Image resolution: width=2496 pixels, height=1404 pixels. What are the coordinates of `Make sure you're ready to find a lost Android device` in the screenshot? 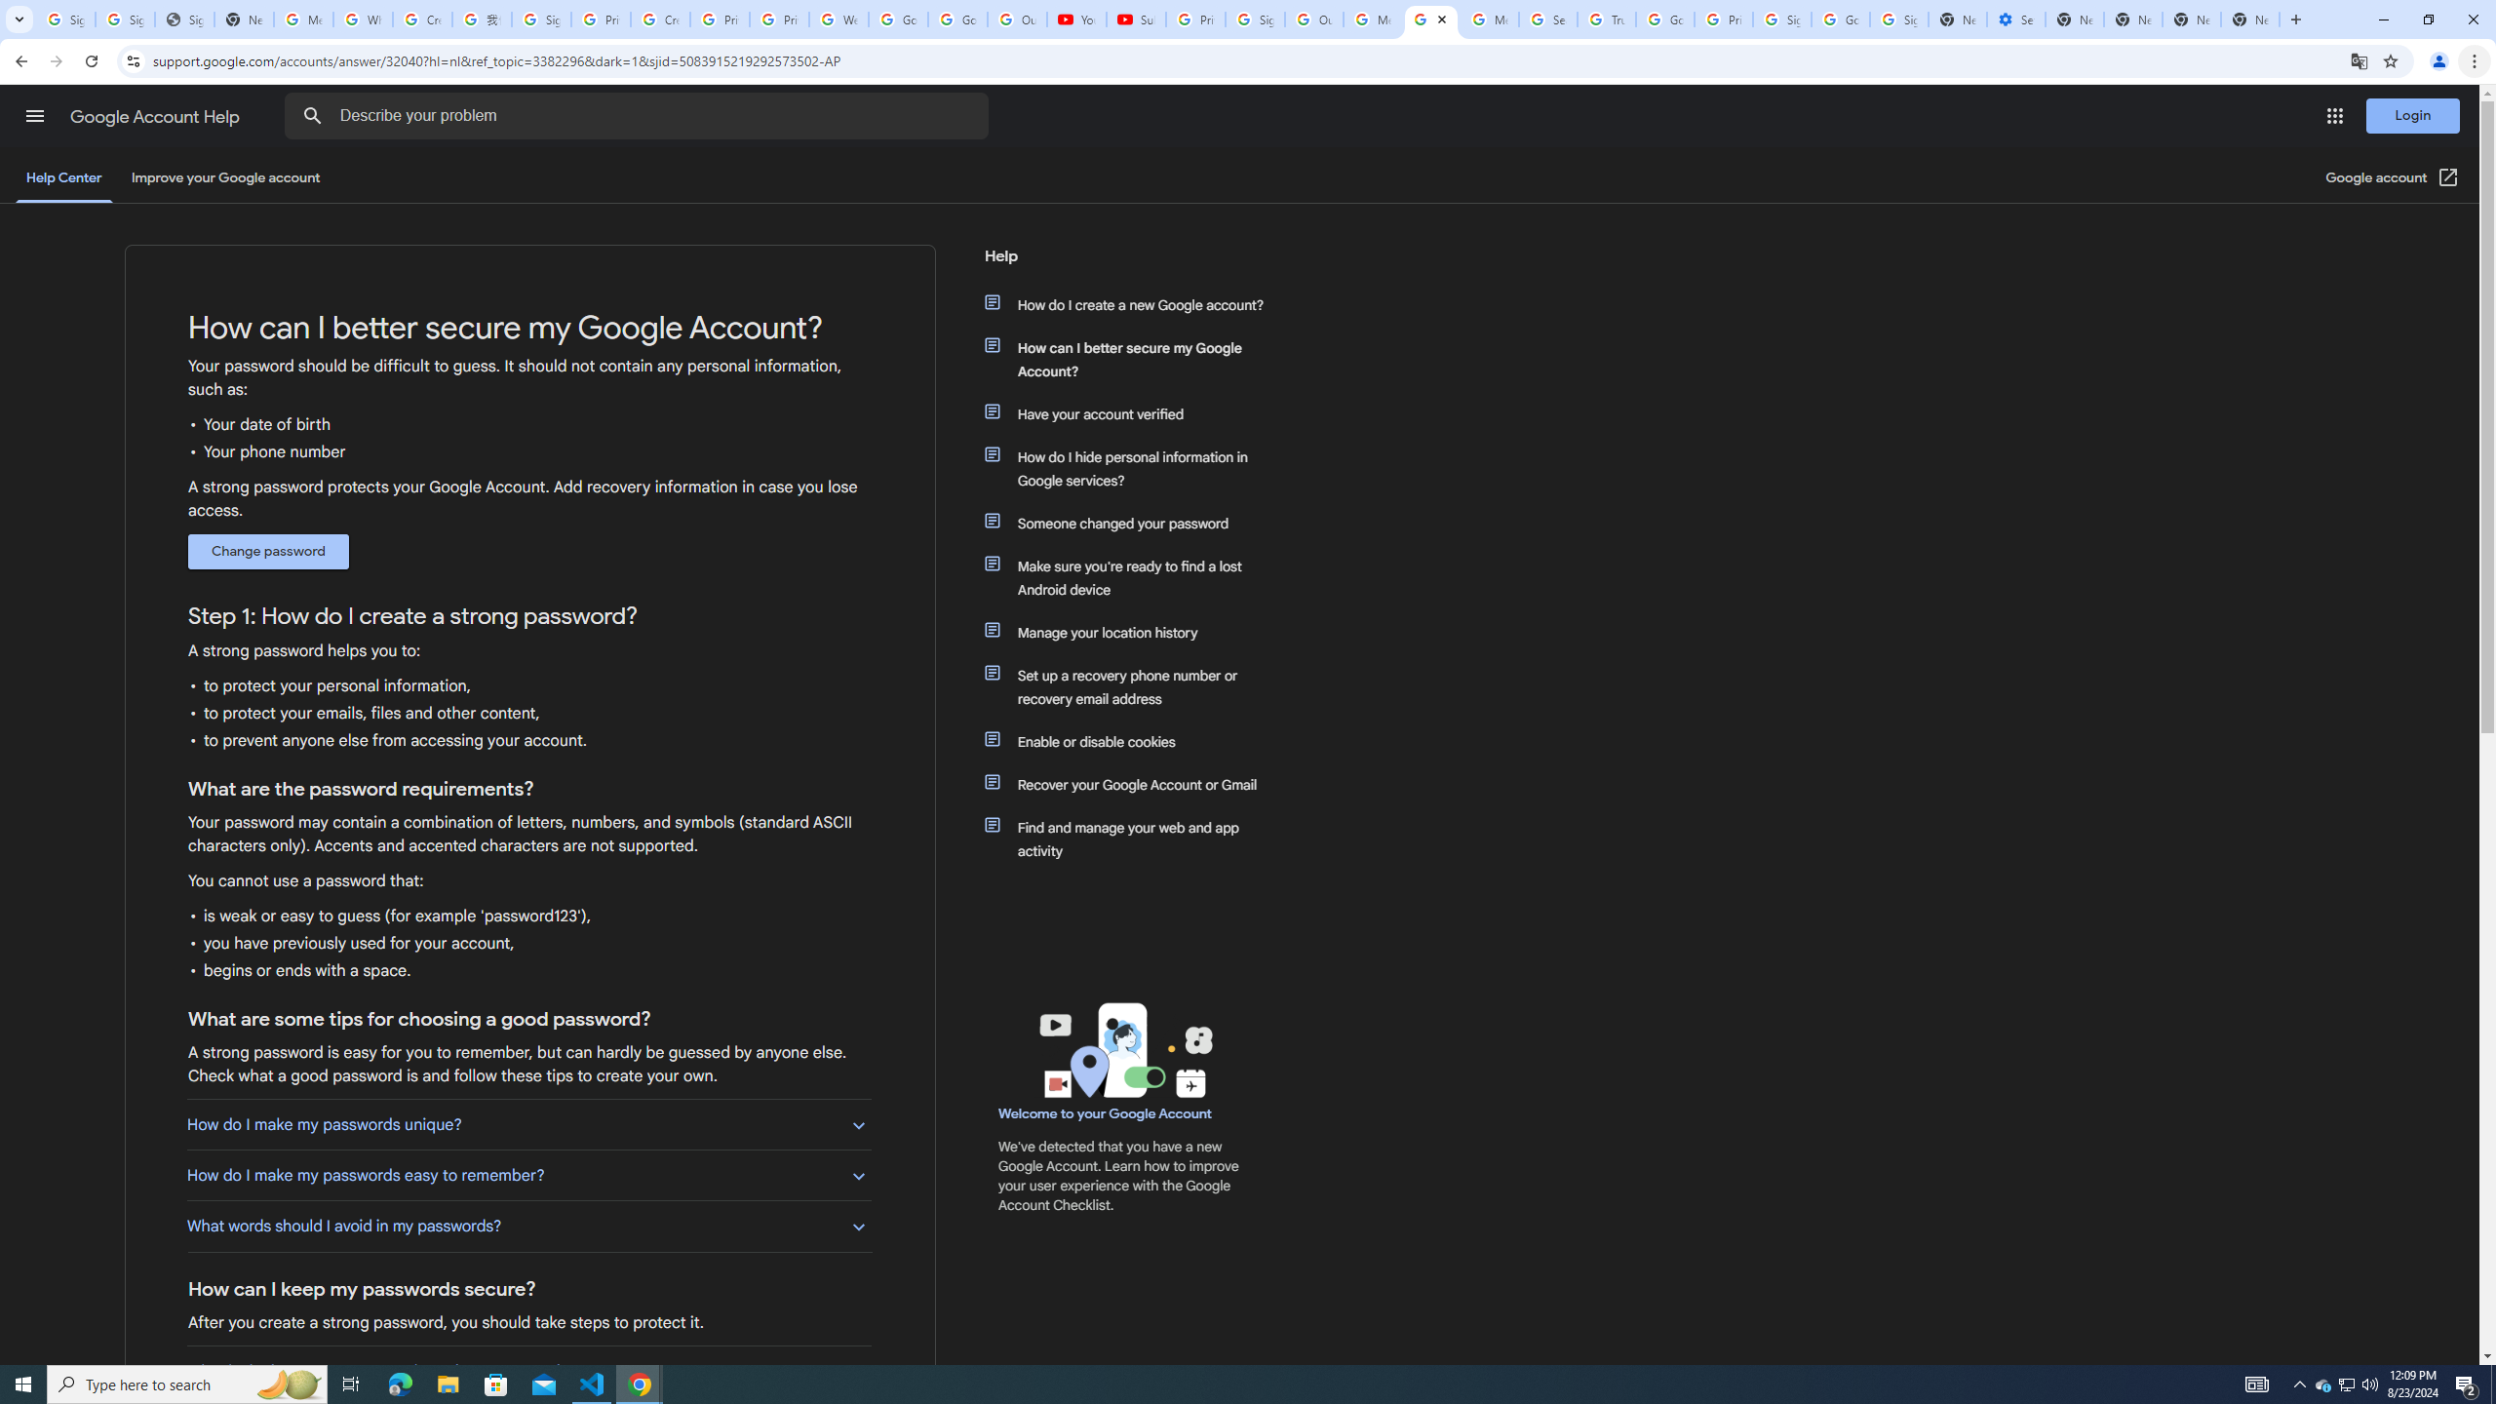 It's located at (1134, 577).